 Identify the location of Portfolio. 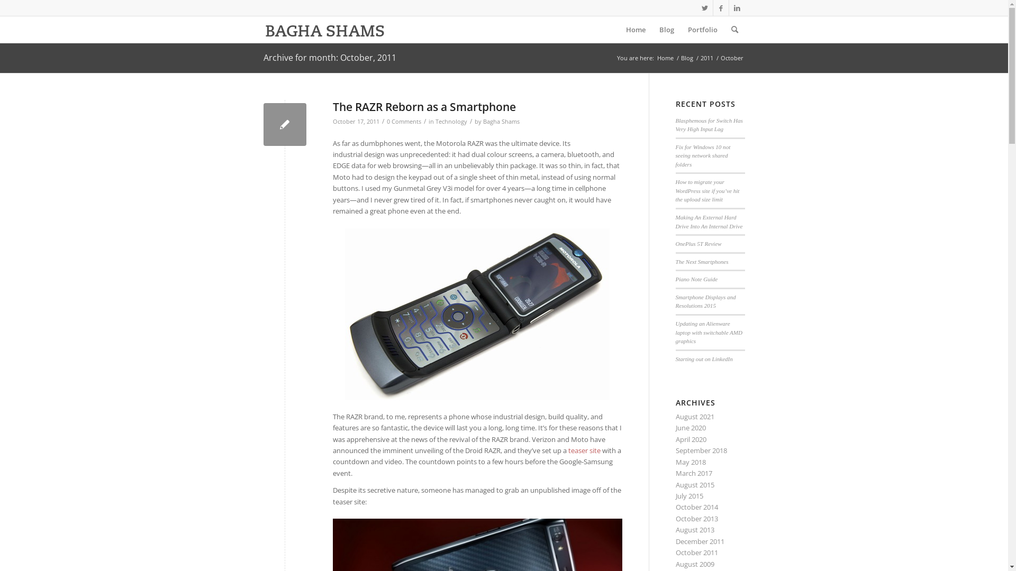
(702, 30).